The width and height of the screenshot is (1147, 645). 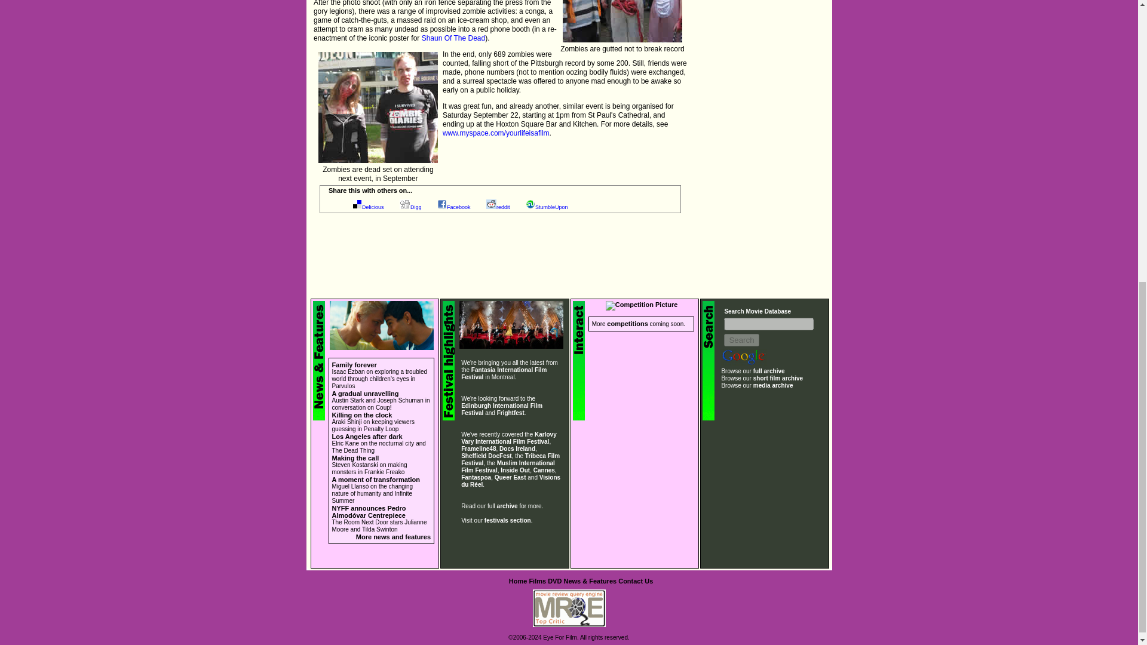 I want to click on Delicious, so click(x=373, y=207).